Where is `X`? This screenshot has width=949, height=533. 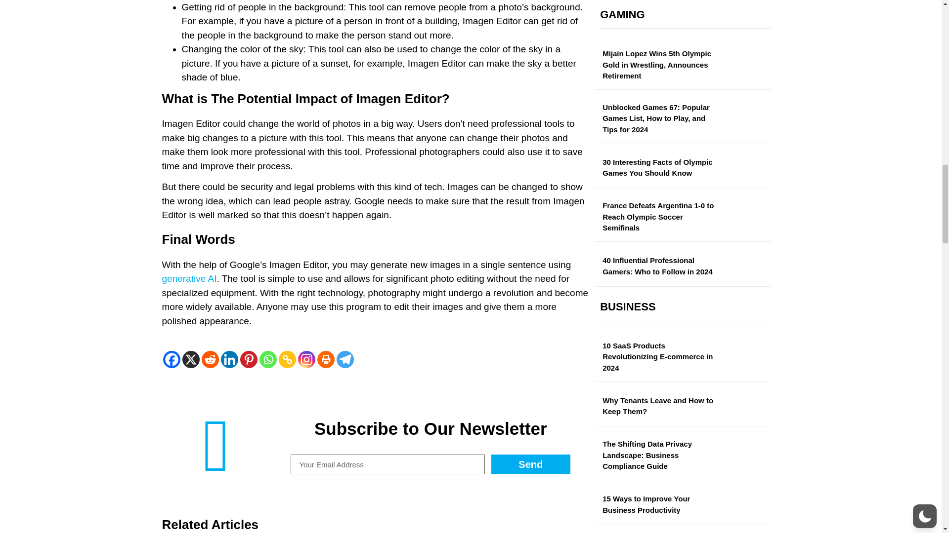 X is located at coordinates (191, 359).